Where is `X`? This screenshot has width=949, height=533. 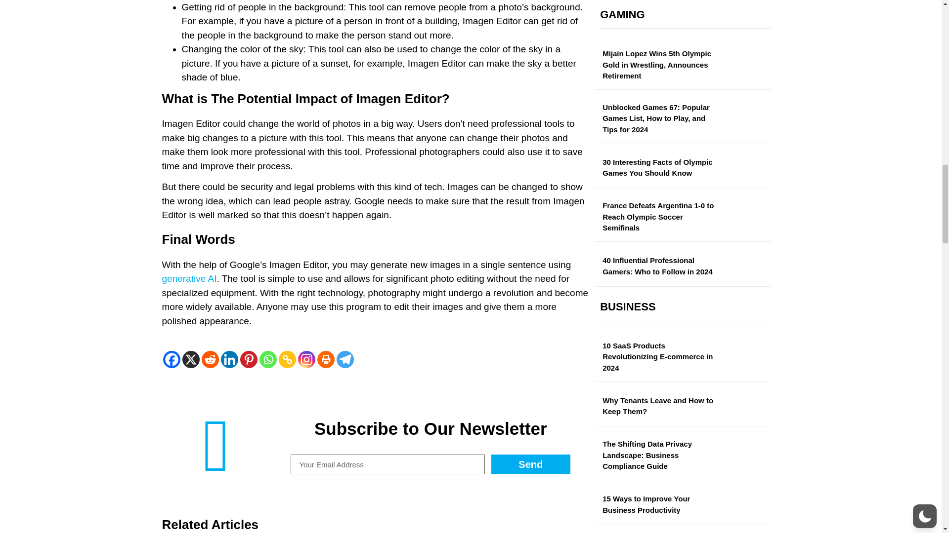 X is located at coordinates (191, 359).